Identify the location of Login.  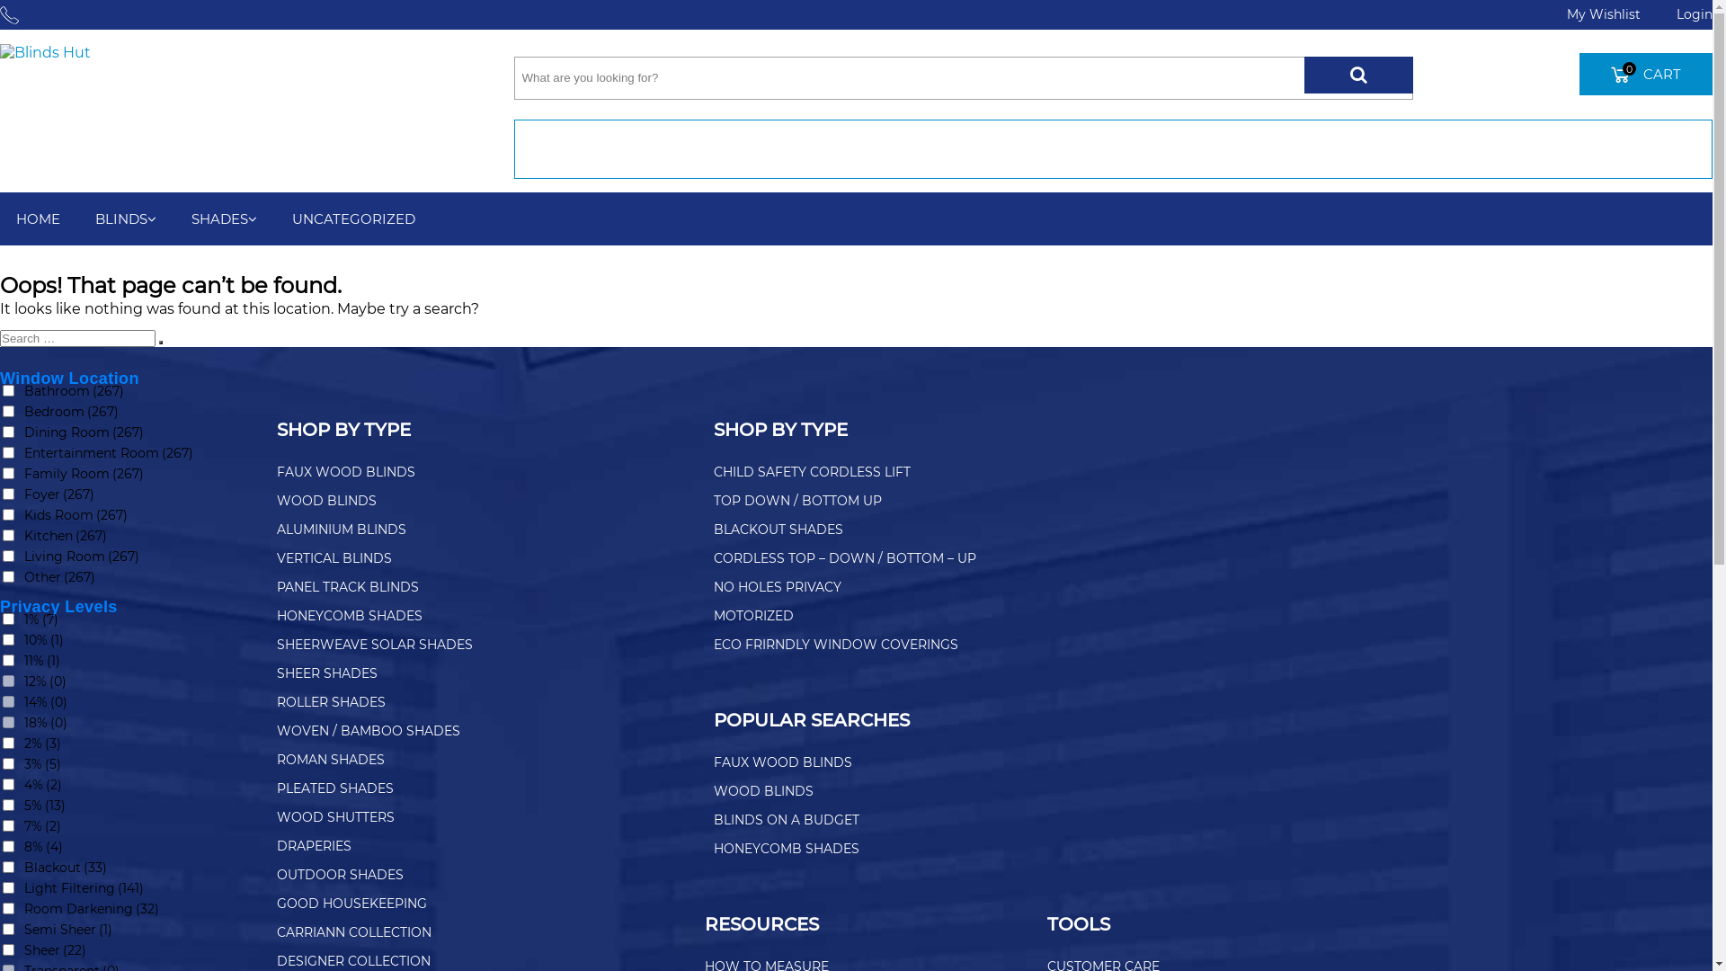
(1686, 14).